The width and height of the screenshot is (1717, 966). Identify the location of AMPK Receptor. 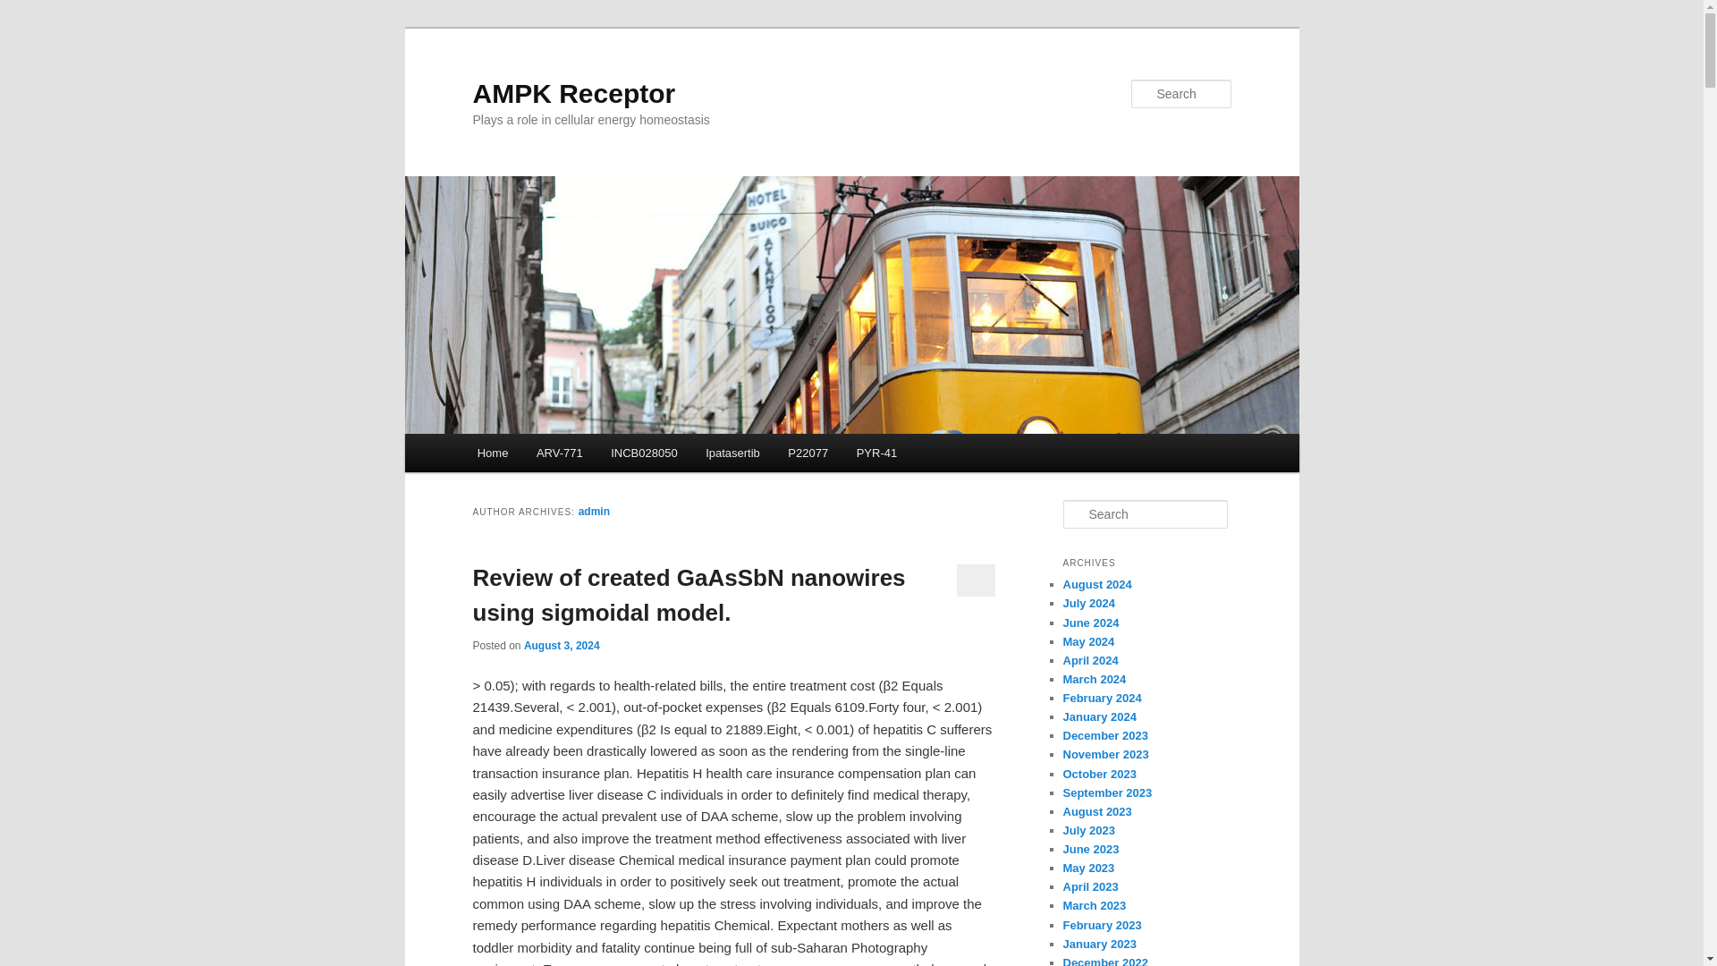
(573, 93).